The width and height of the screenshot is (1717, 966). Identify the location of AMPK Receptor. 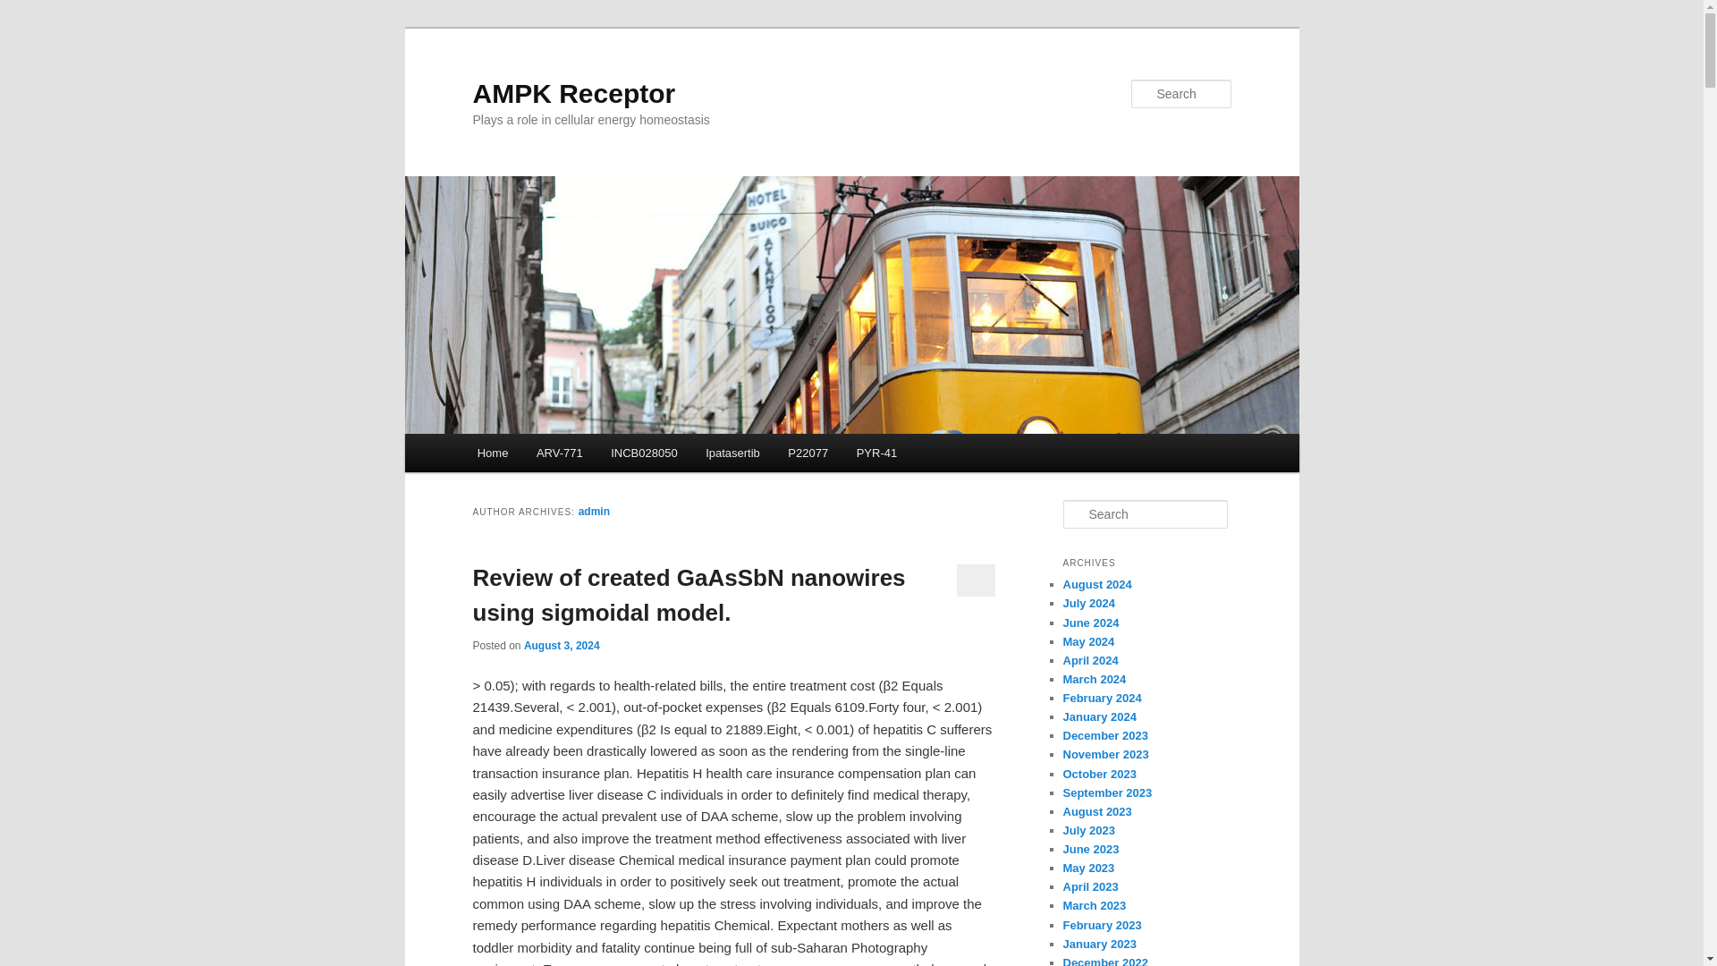
(573, 93).